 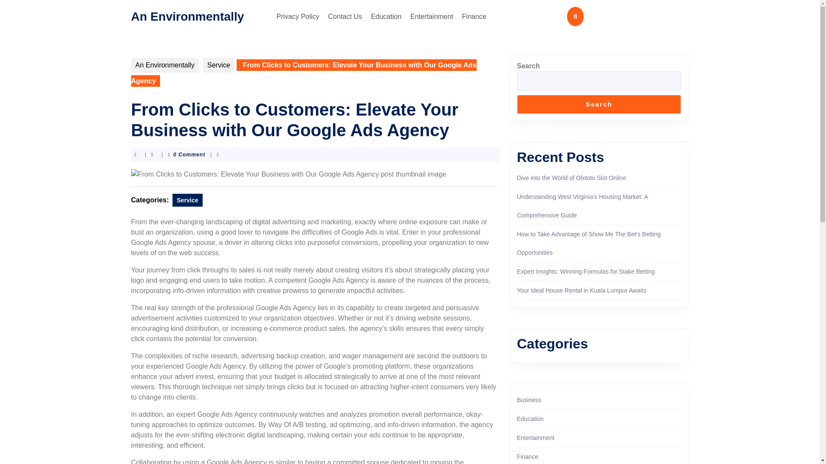 I want to click on Search, so click(x=599, y=104).